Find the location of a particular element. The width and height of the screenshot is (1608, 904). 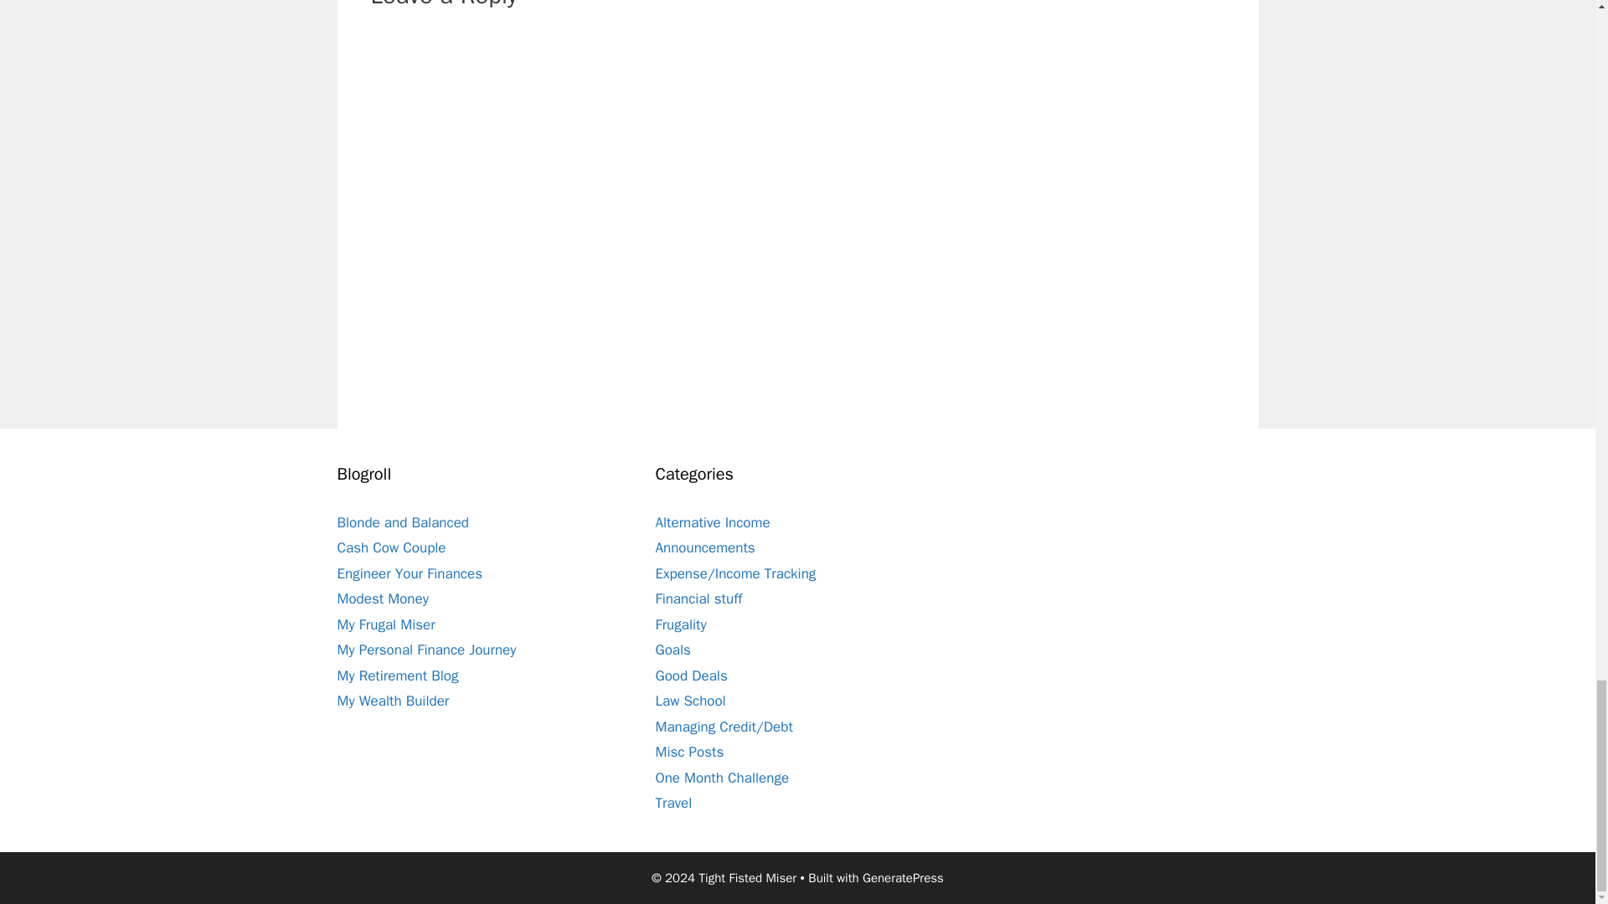

Engineer Your Finances is located at coordinates (409, 573).